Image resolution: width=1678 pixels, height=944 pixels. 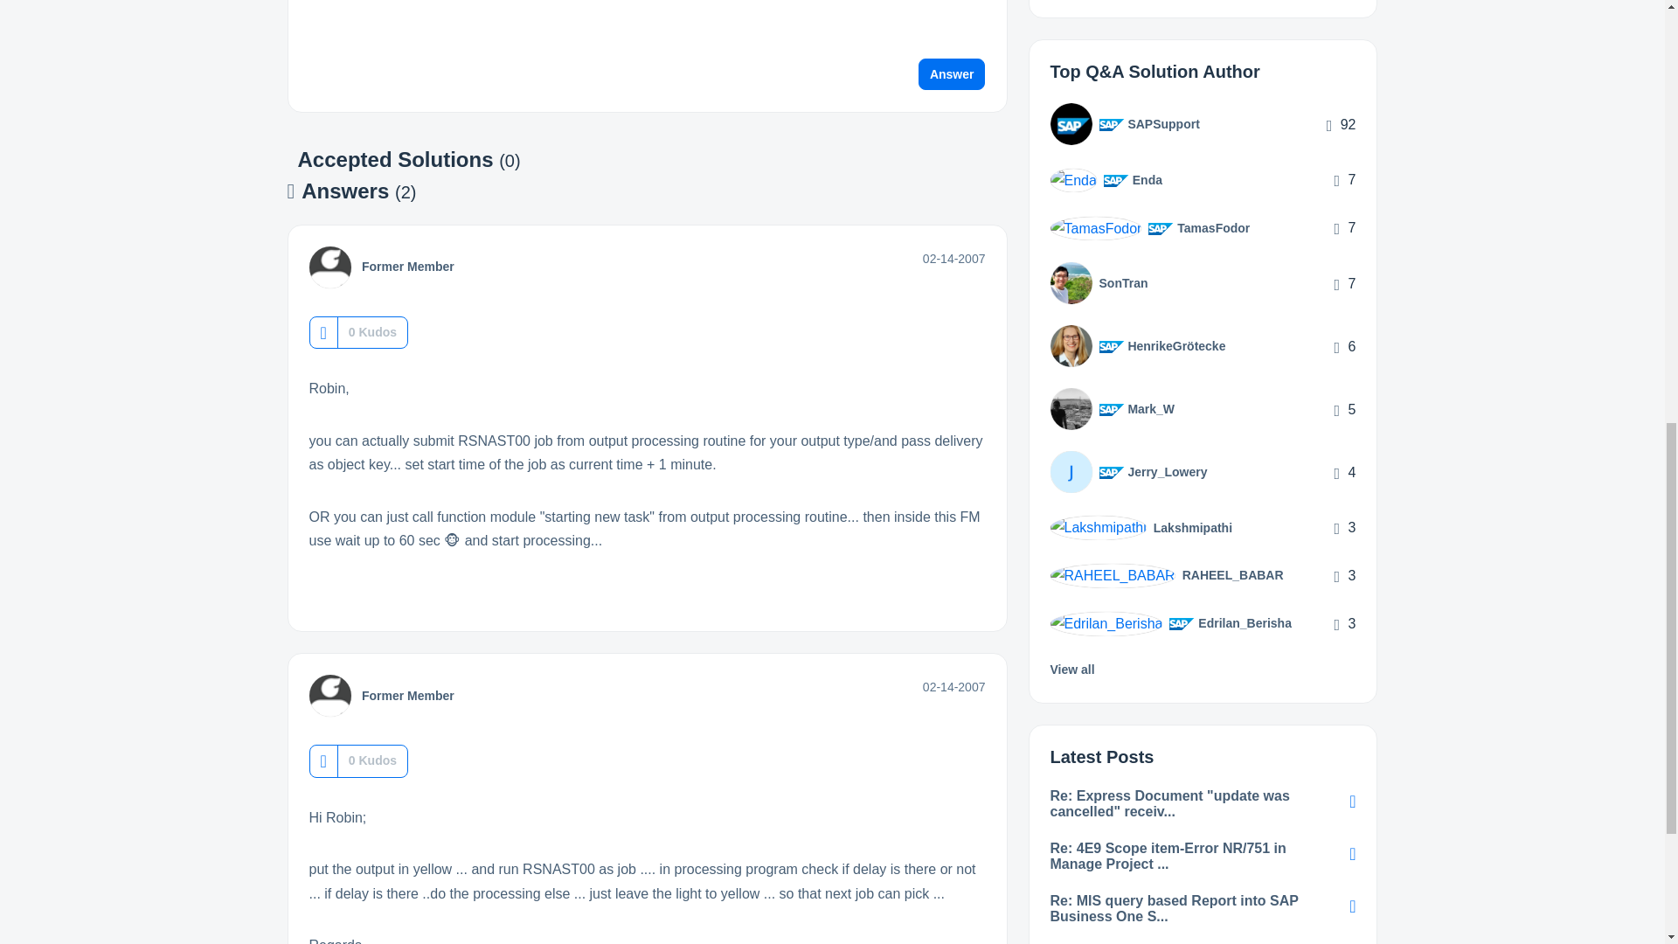 What do you see at coordinates (952, 73) in the screenshot?
I see `Answer` at bounding box center [952, 73].